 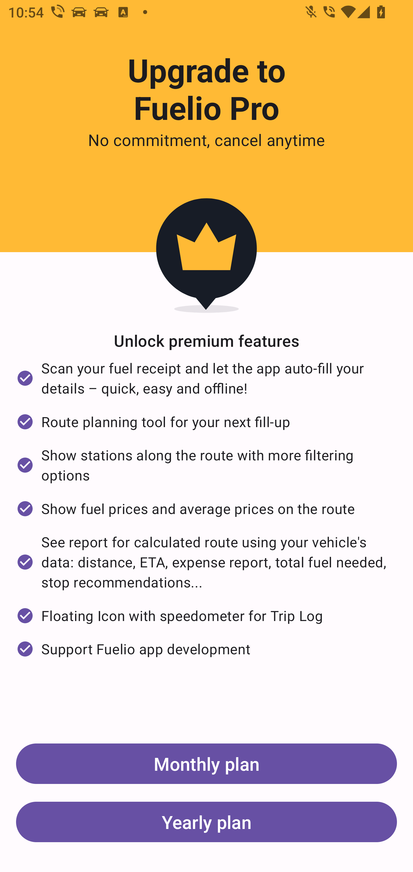 I want to click on Monthly plan, so click(x=206, y=764).